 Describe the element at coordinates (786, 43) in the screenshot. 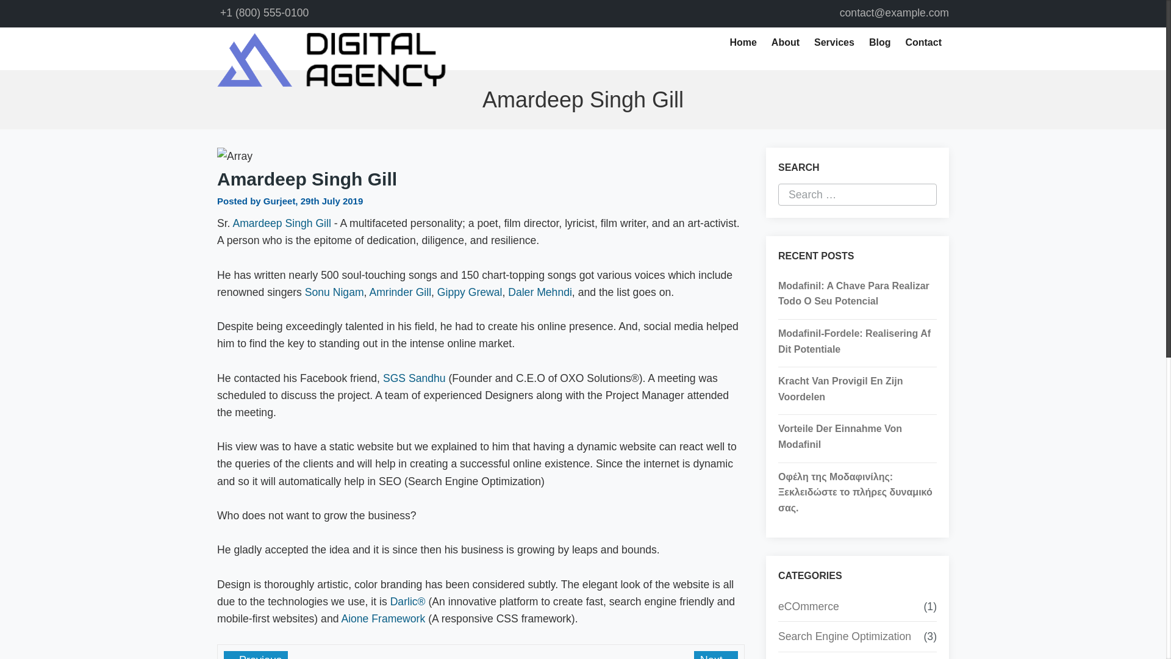

I see `About` at that location.